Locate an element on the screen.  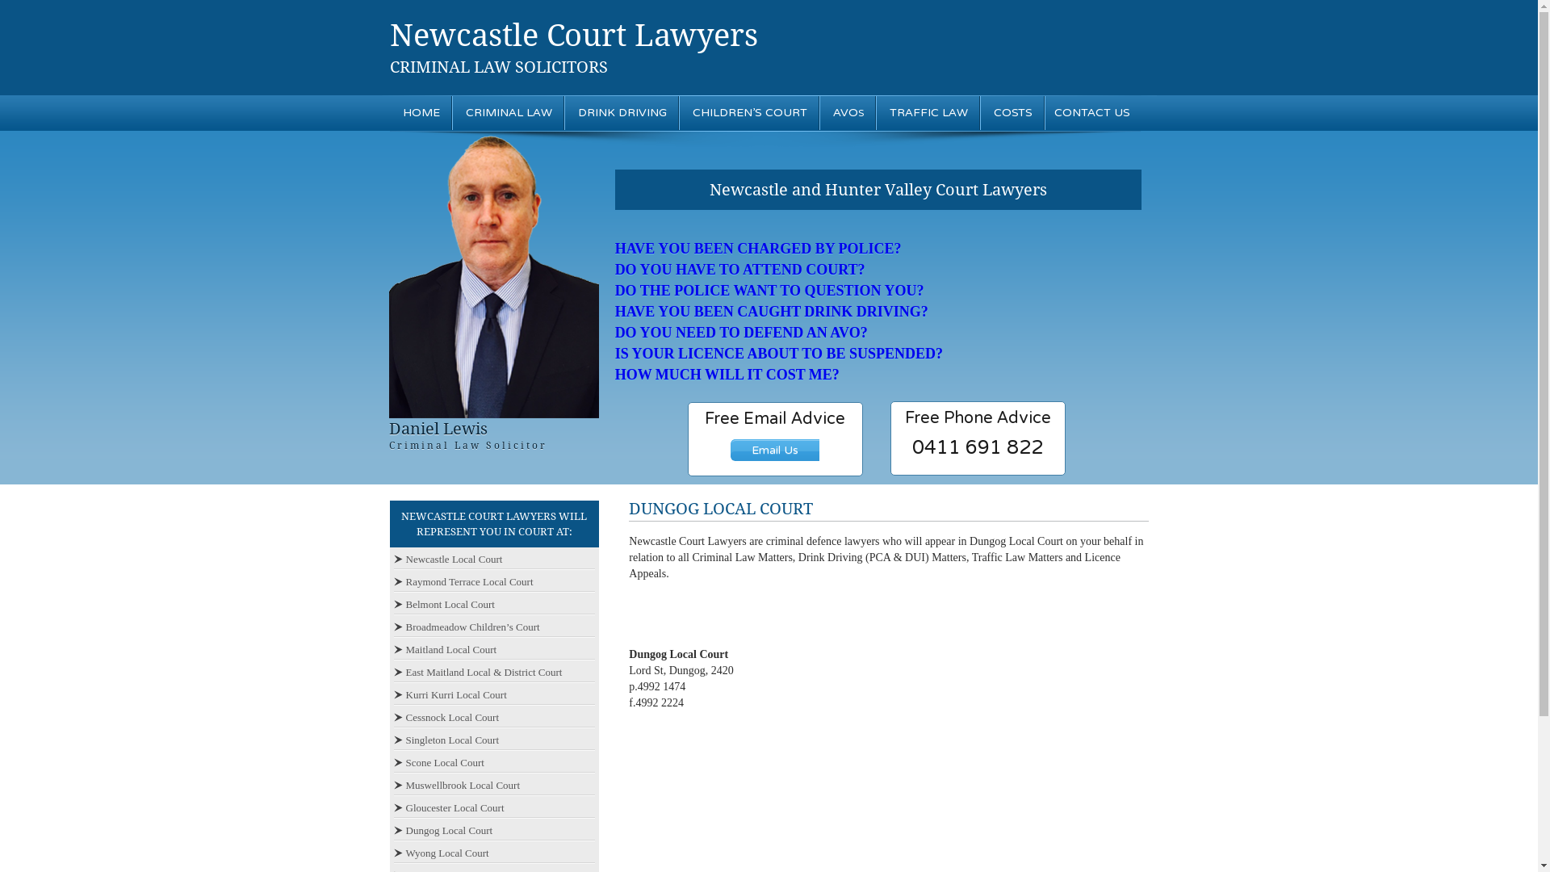
Gloucester Local Court is located at coordinates (449, 807).